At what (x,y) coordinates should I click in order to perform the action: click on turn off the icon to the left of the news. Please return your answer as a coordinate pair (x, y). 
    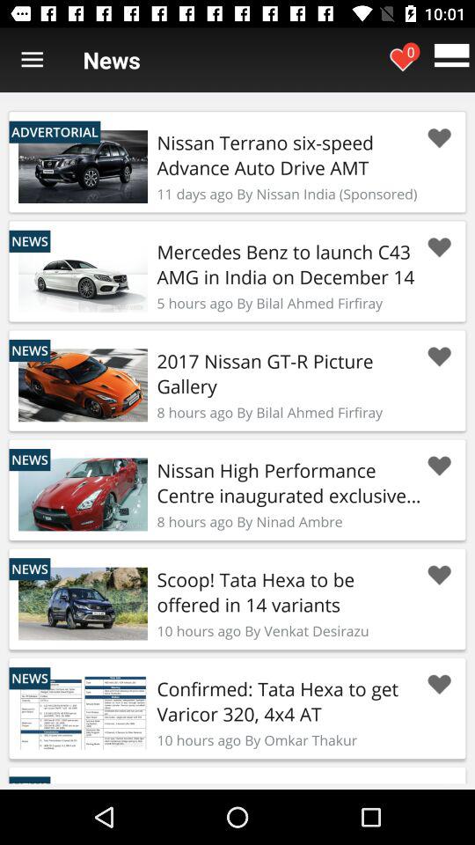
    Looking at the image, I should click on (32, 60).